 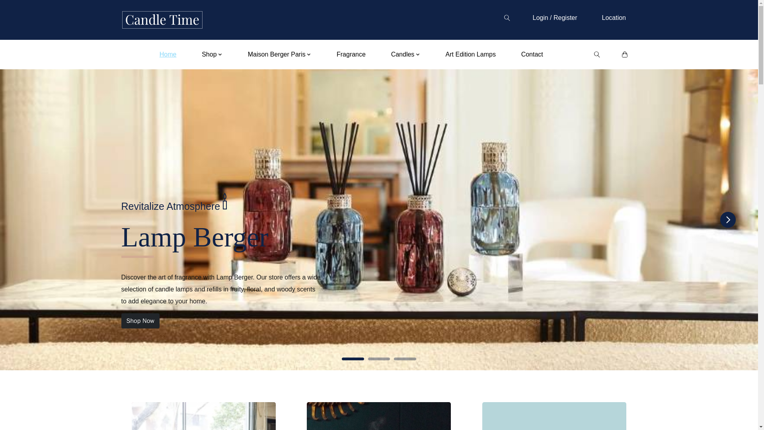 I want to click on Contact, so click(x=532, y=54).